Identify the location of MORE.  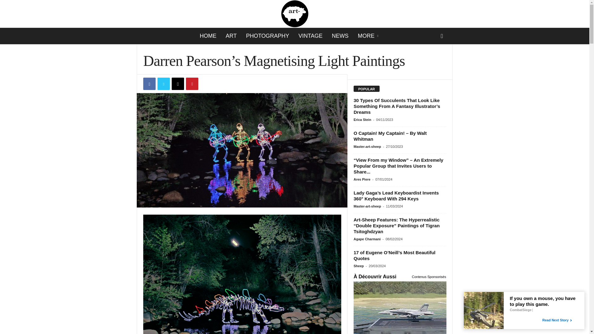
(369, 36).